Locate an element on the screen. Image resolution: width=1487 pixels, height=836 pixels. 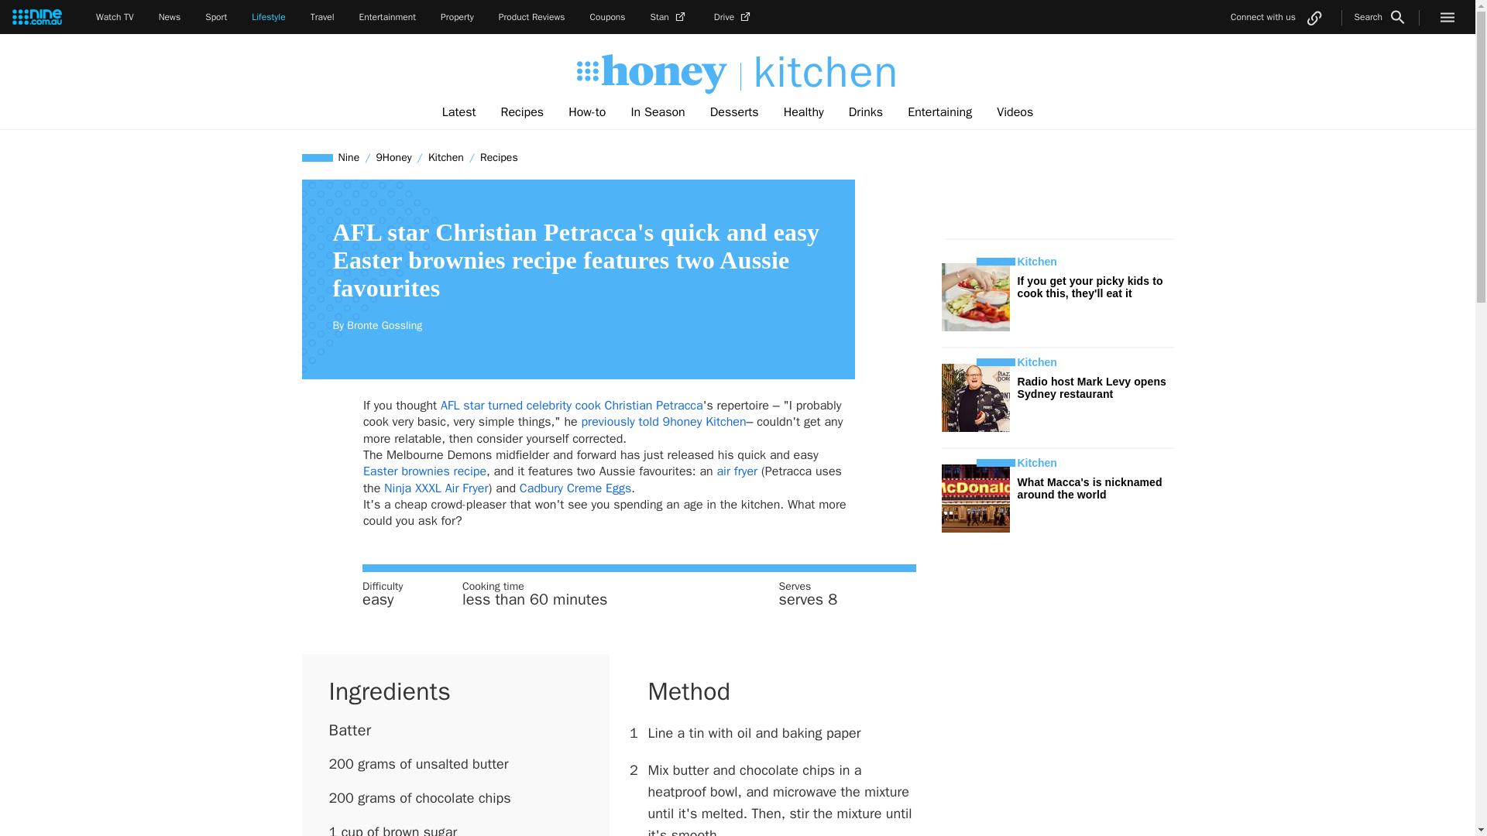
Lifestyle is located at coordinates (268, 17).